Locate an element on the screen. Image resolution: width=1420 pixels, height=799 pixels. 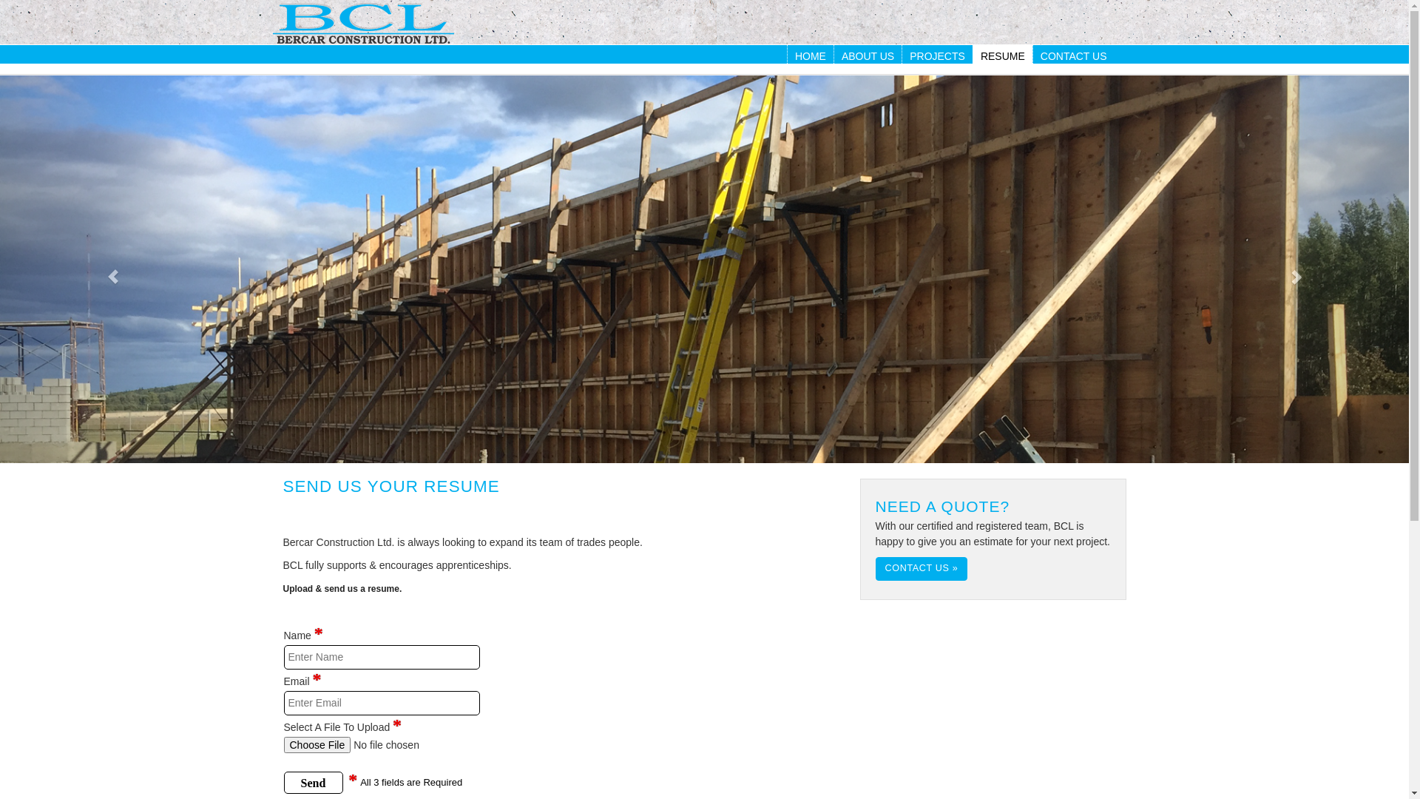
Send is located at coordinates (314, 783).